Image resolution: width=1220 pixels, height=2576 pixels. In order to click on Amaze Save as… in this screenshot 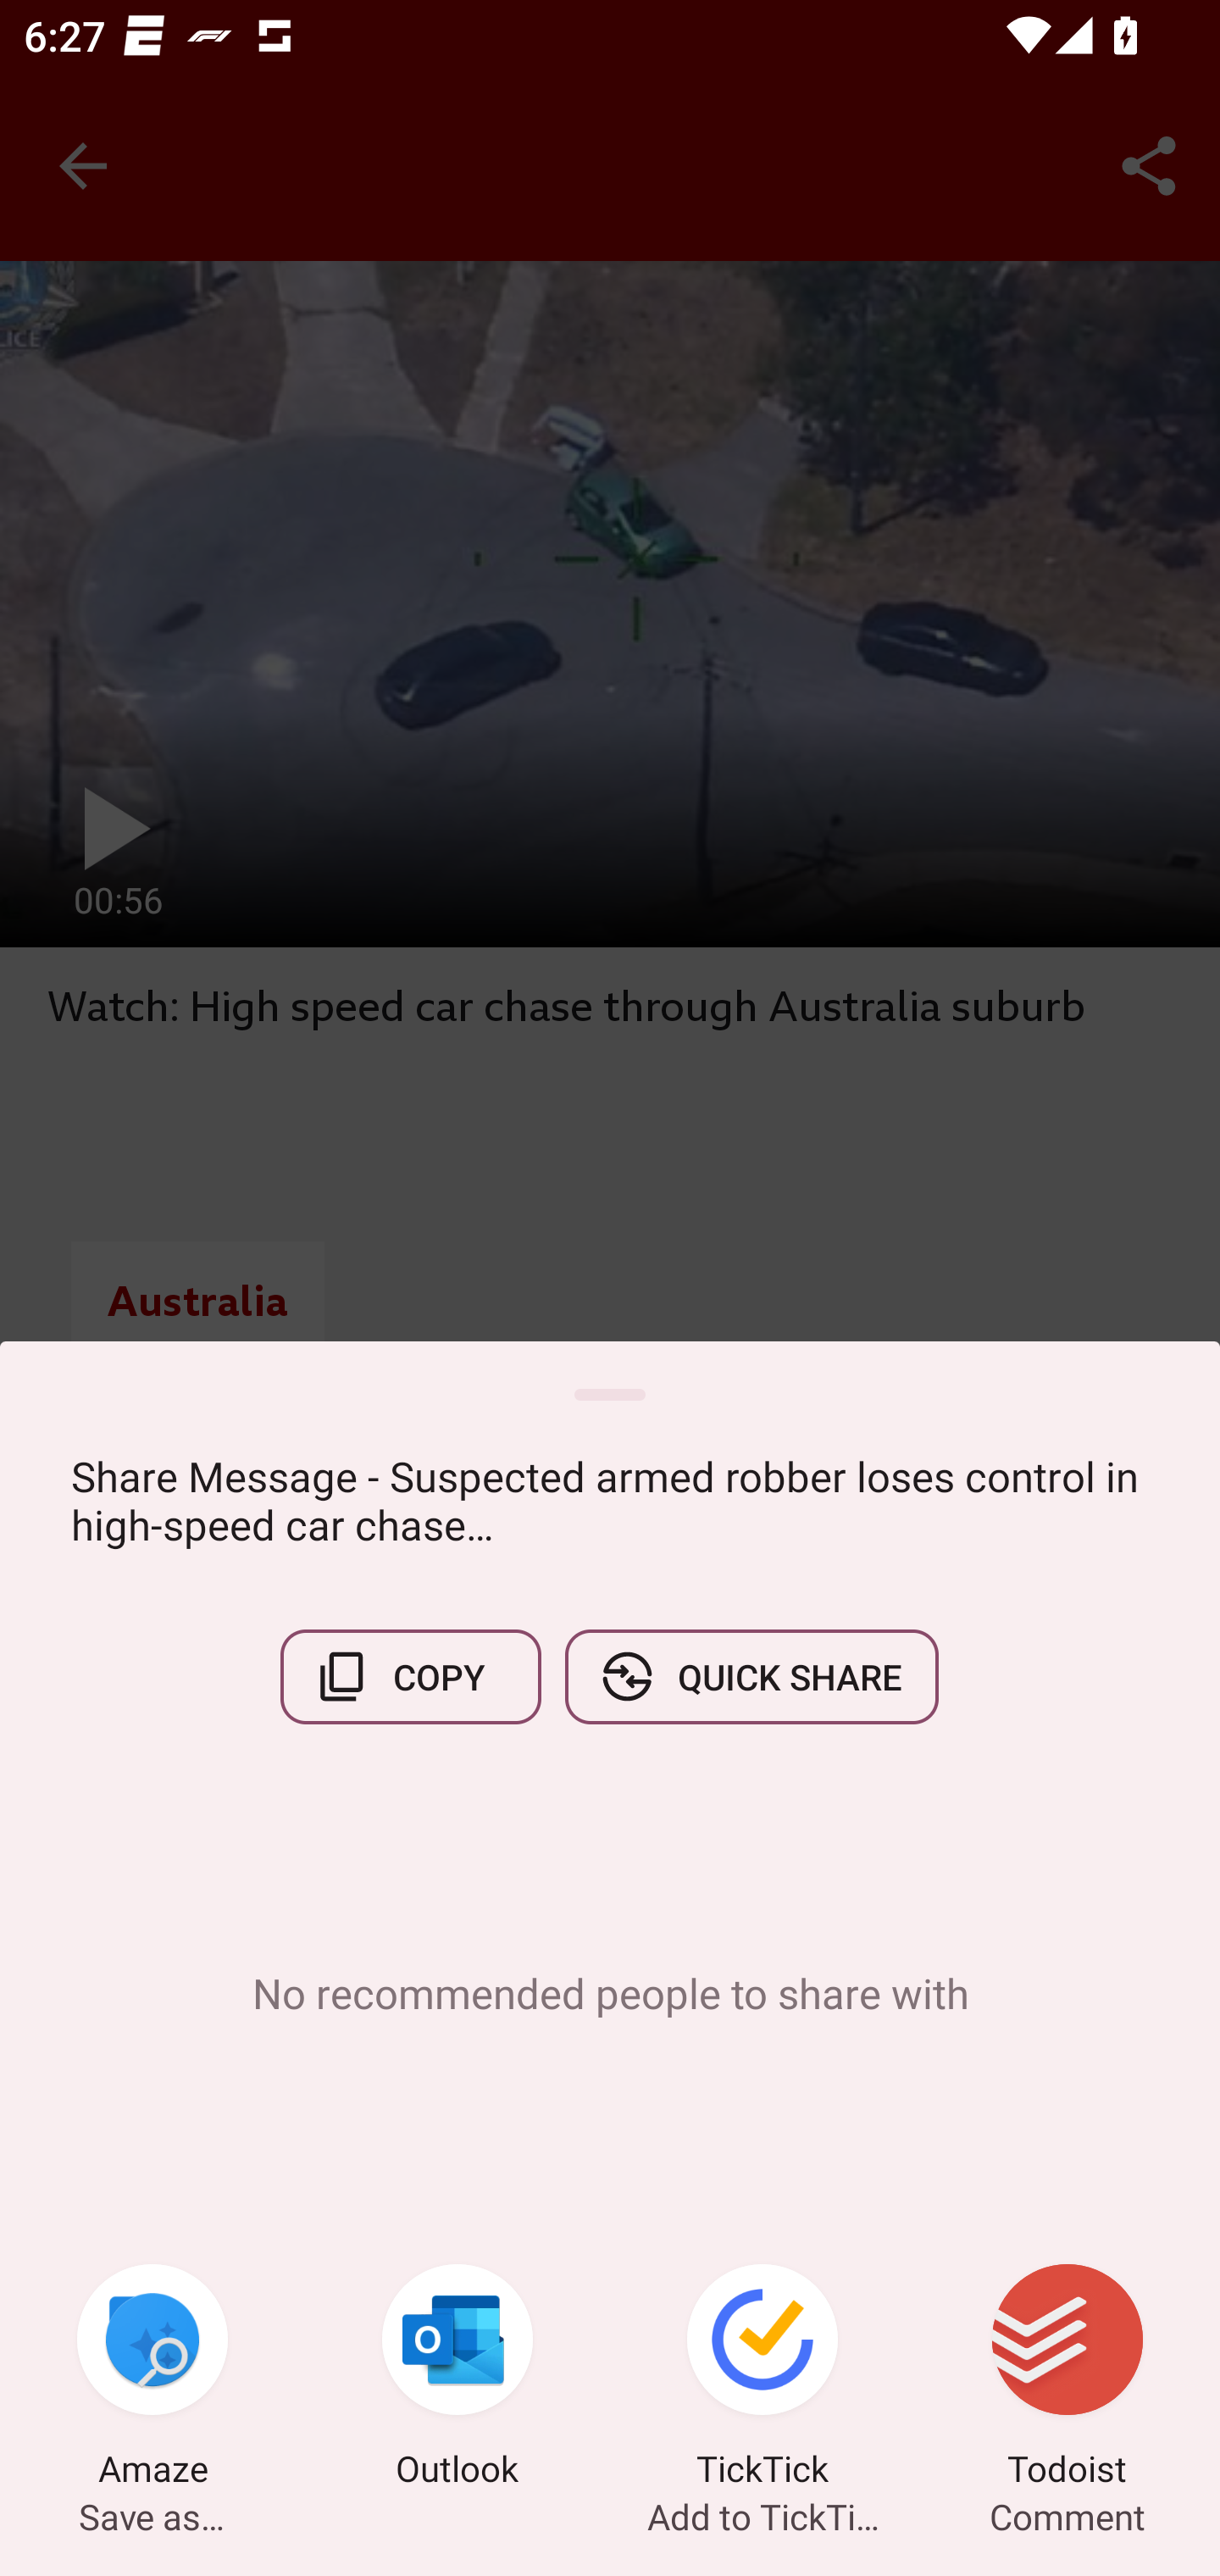, I will do `click(152, 2379)`.